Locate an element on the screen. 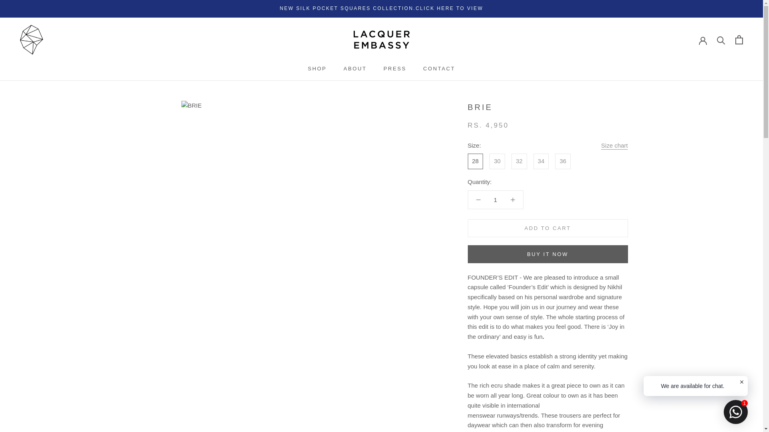 The height and width of the screenshot is (432, 769). SHOP is located at coordinates (317, 69).